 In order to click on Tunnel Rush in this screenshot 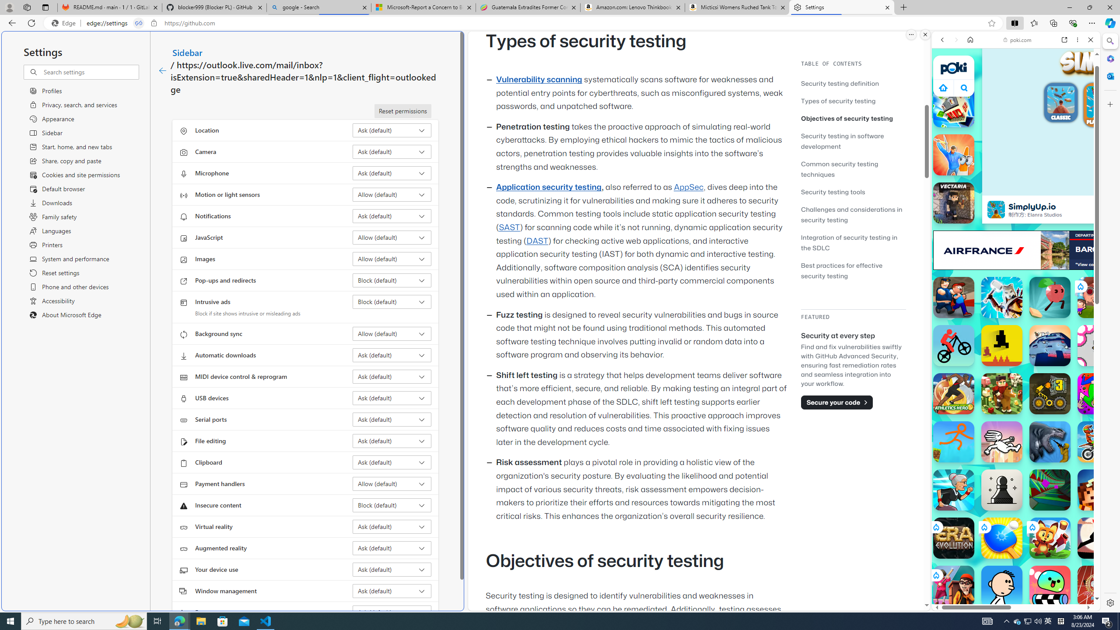, I will do `click(1050, 490)`.